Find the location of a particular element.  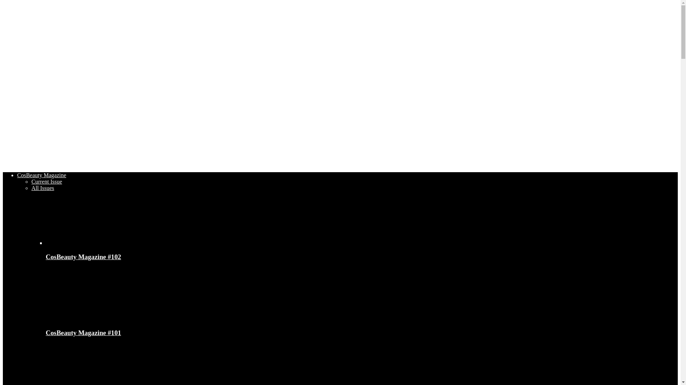

CosBeauty Magazine #101 is located at coordinates (85, 319).